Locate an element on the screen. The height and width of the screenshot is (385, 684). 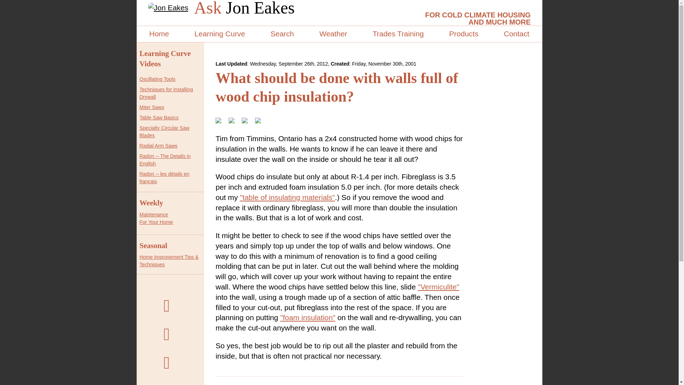
"Vermiculite" is located at coordinates (438, 287).